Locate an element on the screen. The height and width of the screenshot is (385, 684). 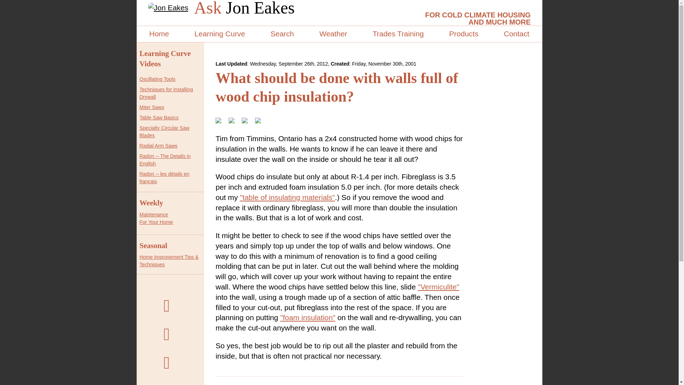
"Vermiculite" is located at coordinates (438, 287).